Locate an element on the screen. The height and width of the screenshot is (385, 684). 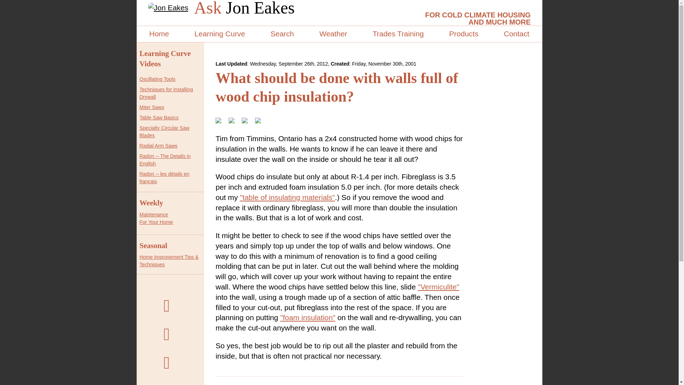
"Vermiculite" is located at coordinates (438, 287).